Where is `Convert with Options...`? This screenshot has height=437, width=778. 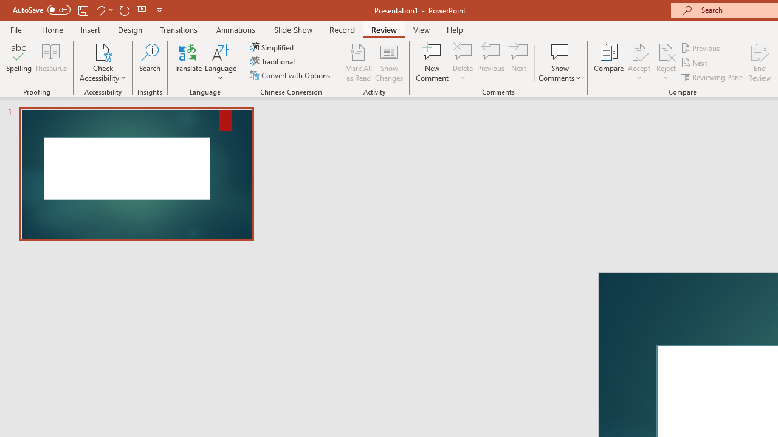 Convert with Options... is located at coordinates (291, 75).